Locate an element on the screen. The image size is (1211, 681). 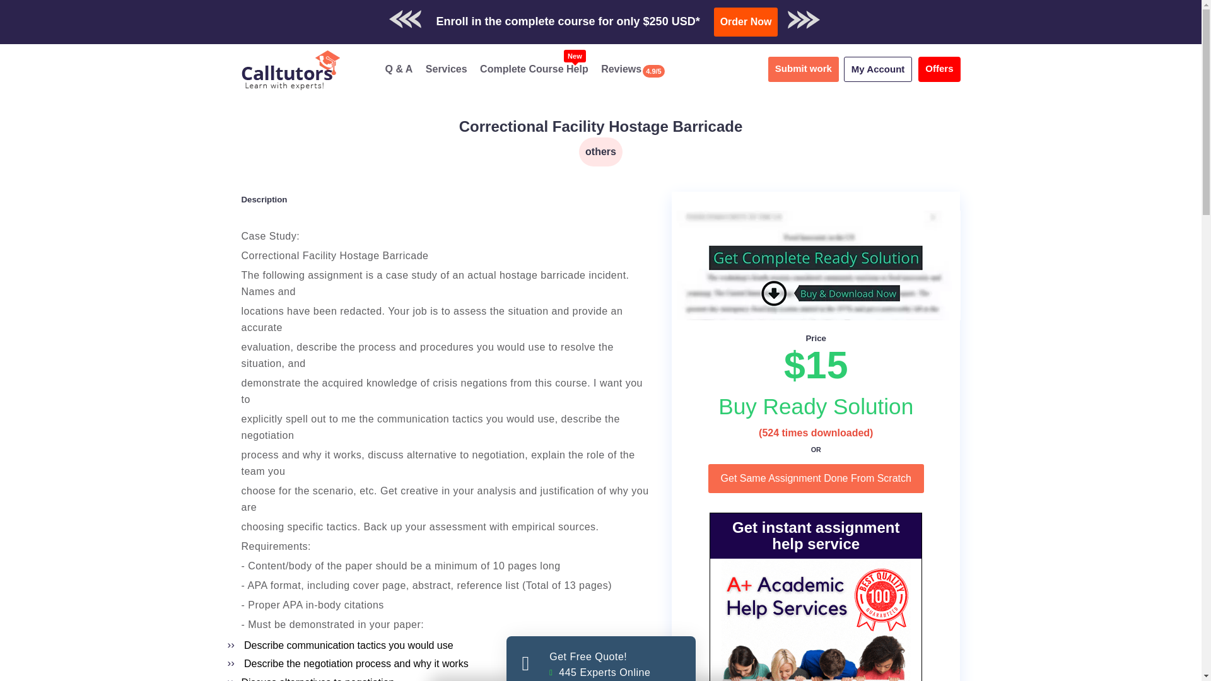
Order Now is located at coordinates (804, 69).